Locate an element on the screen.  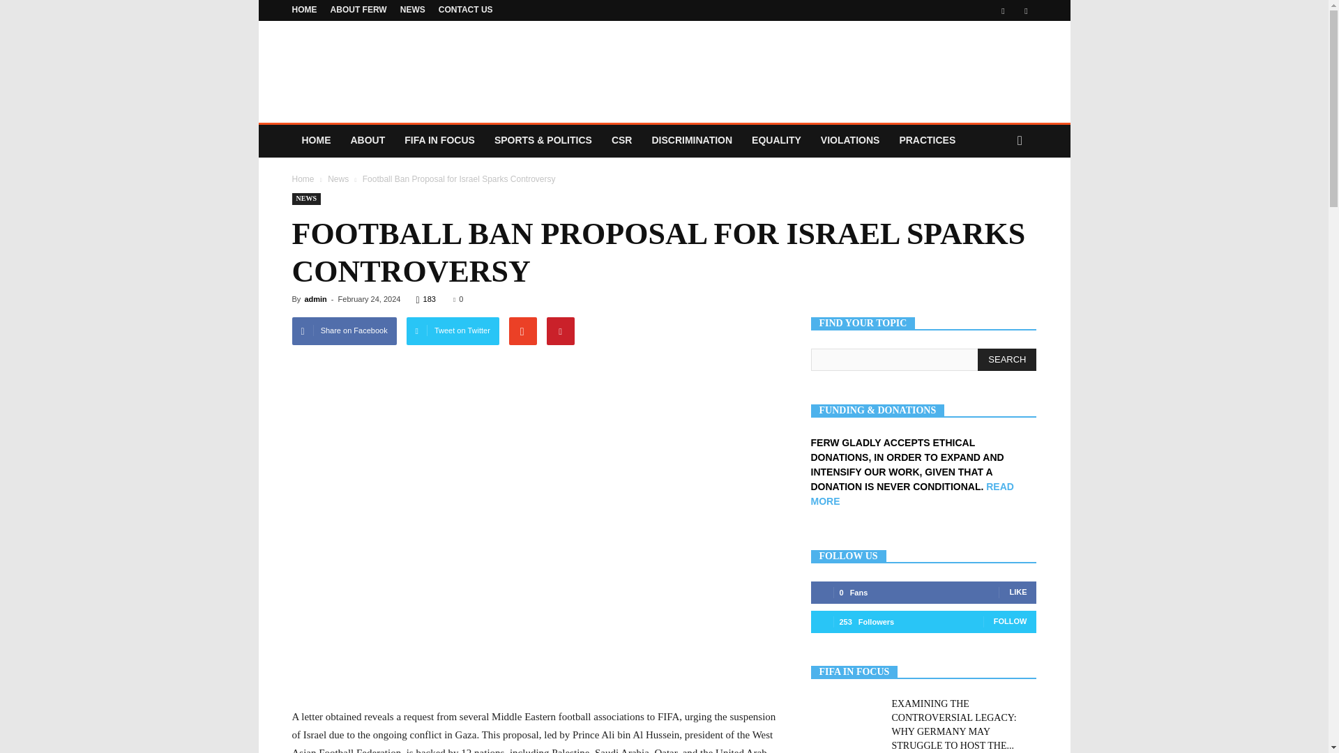
CONTACT US is located at coordinates (466, 9).